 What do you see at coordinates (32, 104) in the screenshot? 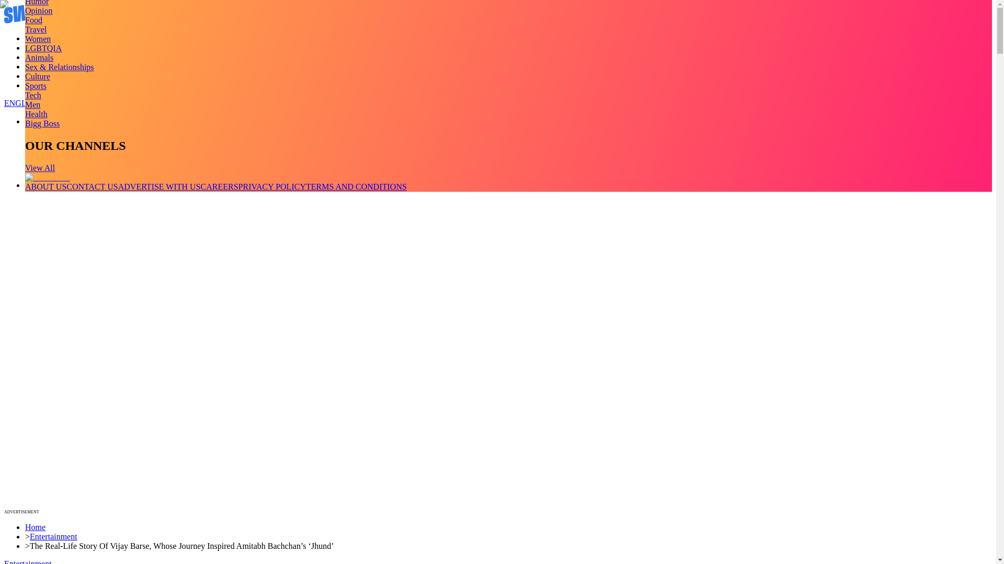
I see `Men` at bounding box center [32, 104].